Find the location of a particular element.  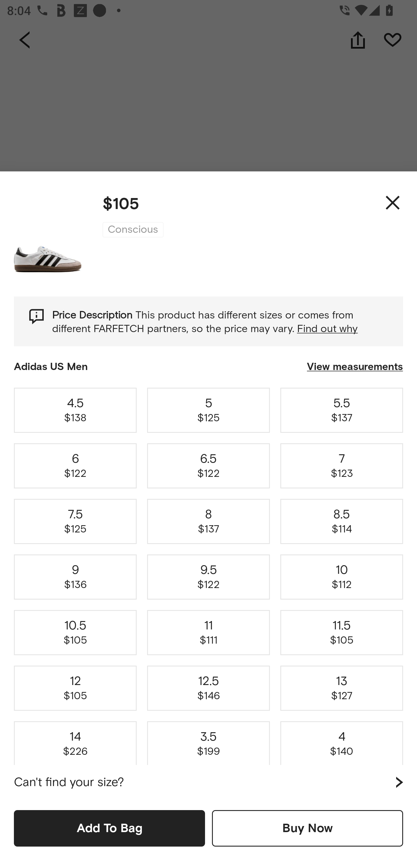

11 $111 is located at coordinates (209, 633).